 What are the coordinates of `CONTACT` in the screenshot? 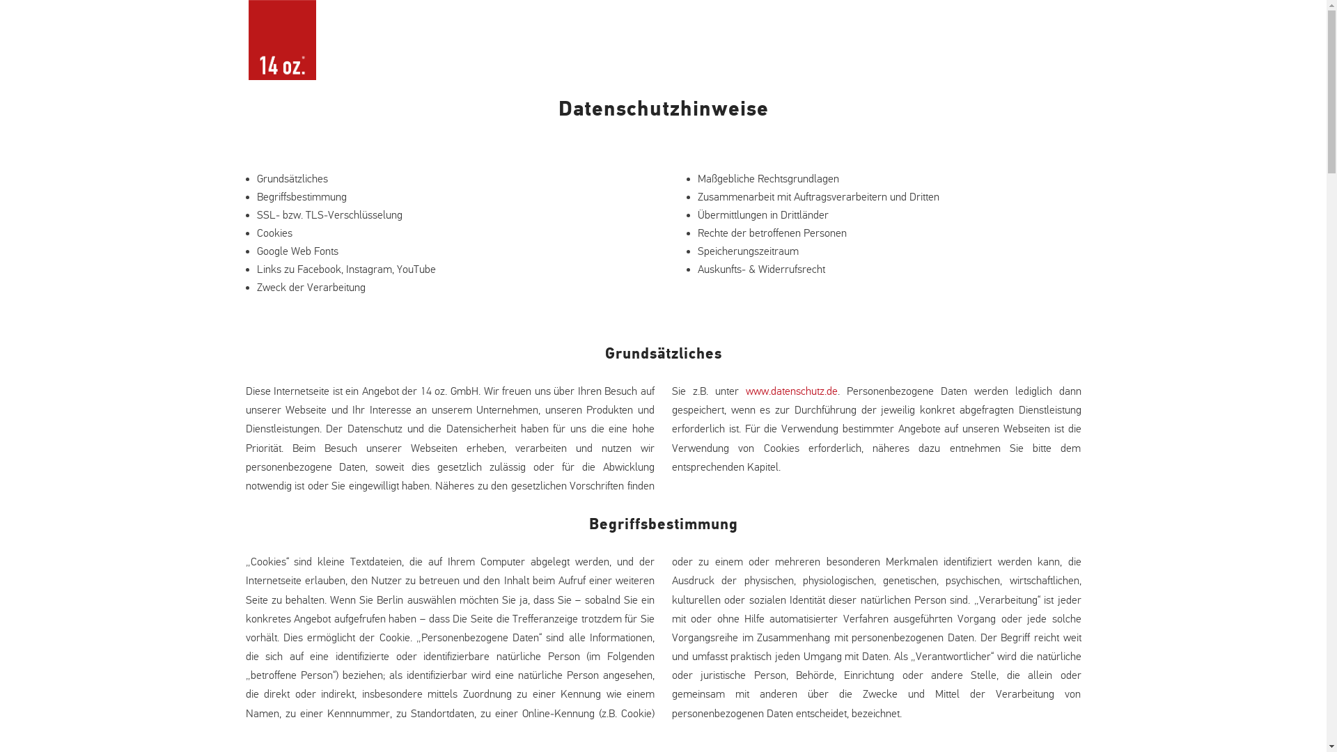 It's located at (1021, 57).